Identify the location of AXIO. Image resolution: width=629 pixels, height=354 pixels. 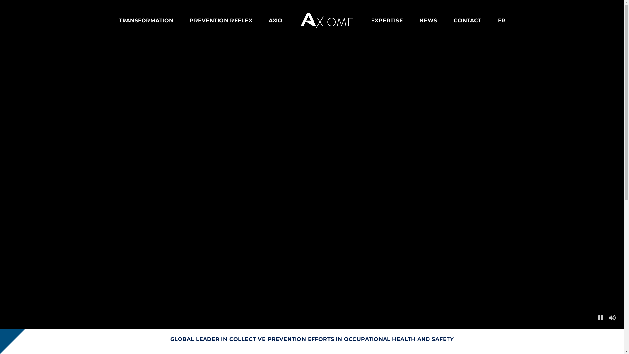
(276, 21).